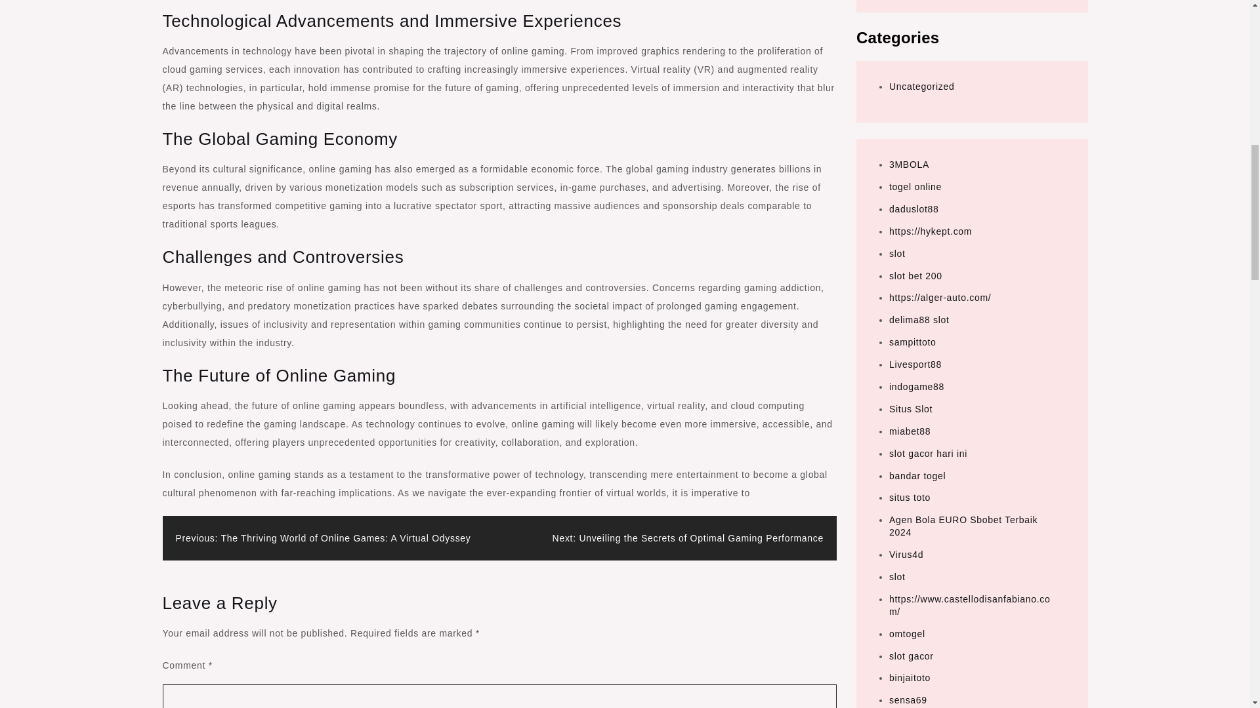 This screenshot has height=708, width=1260. Describe the element at coordinates (915, 186) in the screenshot. I see `togel online` at that location.